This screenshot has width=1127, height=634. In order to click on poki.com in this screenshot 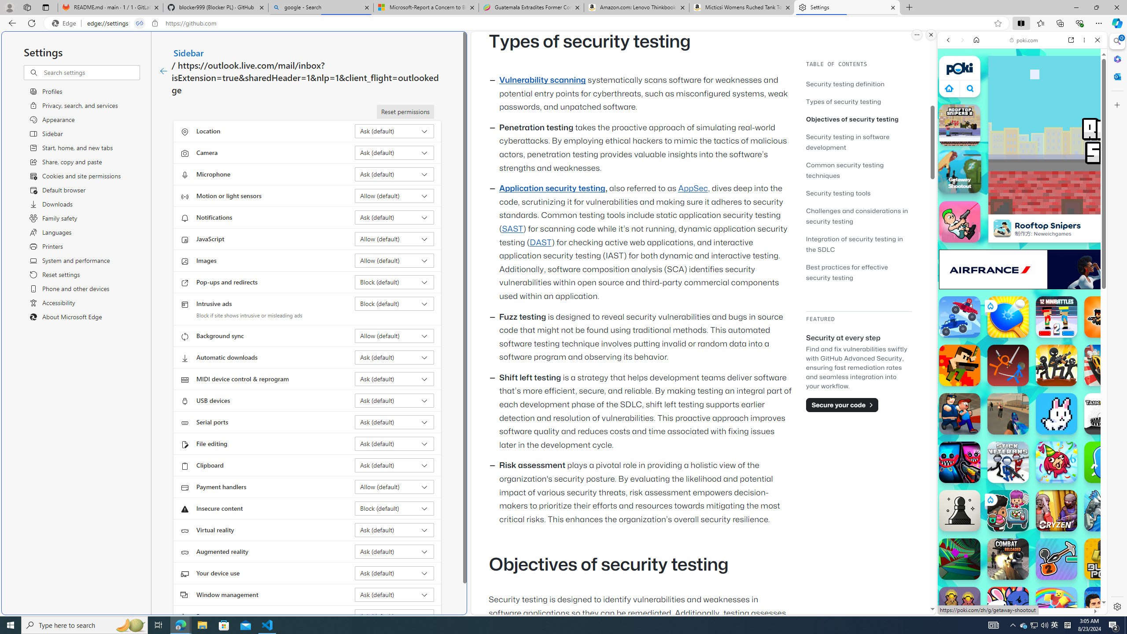, I will do `click(1024, 40)`.